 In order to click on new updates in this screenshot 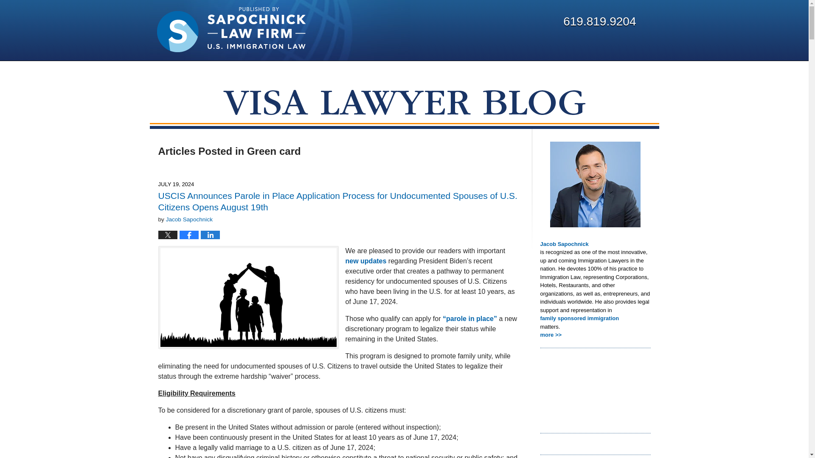, I will do `click(366, 261)`.